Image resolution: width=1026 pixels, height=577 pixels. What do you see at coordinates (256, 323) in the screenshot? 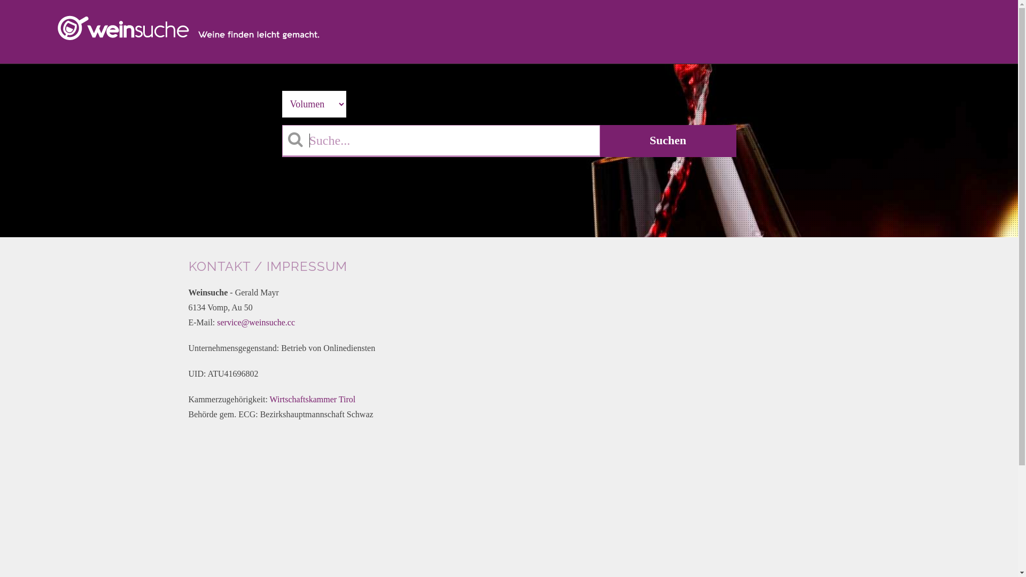
I see `service@weinsuche.cc` at bounding box center [256, 323].